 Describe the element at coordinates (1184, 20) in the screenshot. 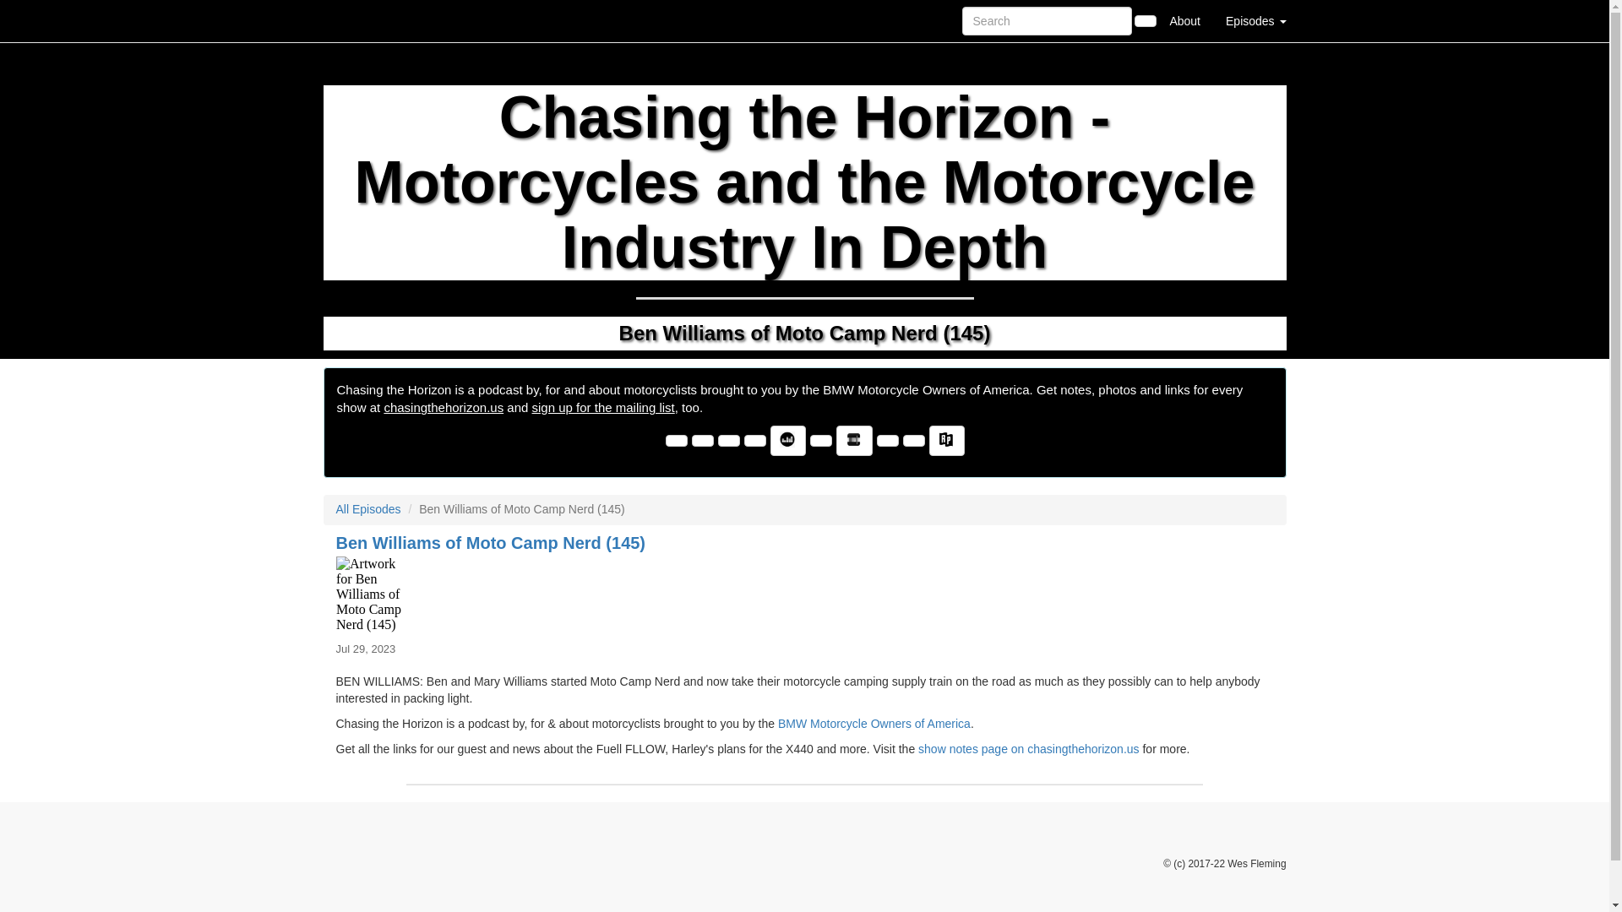

I see `About` at that location.